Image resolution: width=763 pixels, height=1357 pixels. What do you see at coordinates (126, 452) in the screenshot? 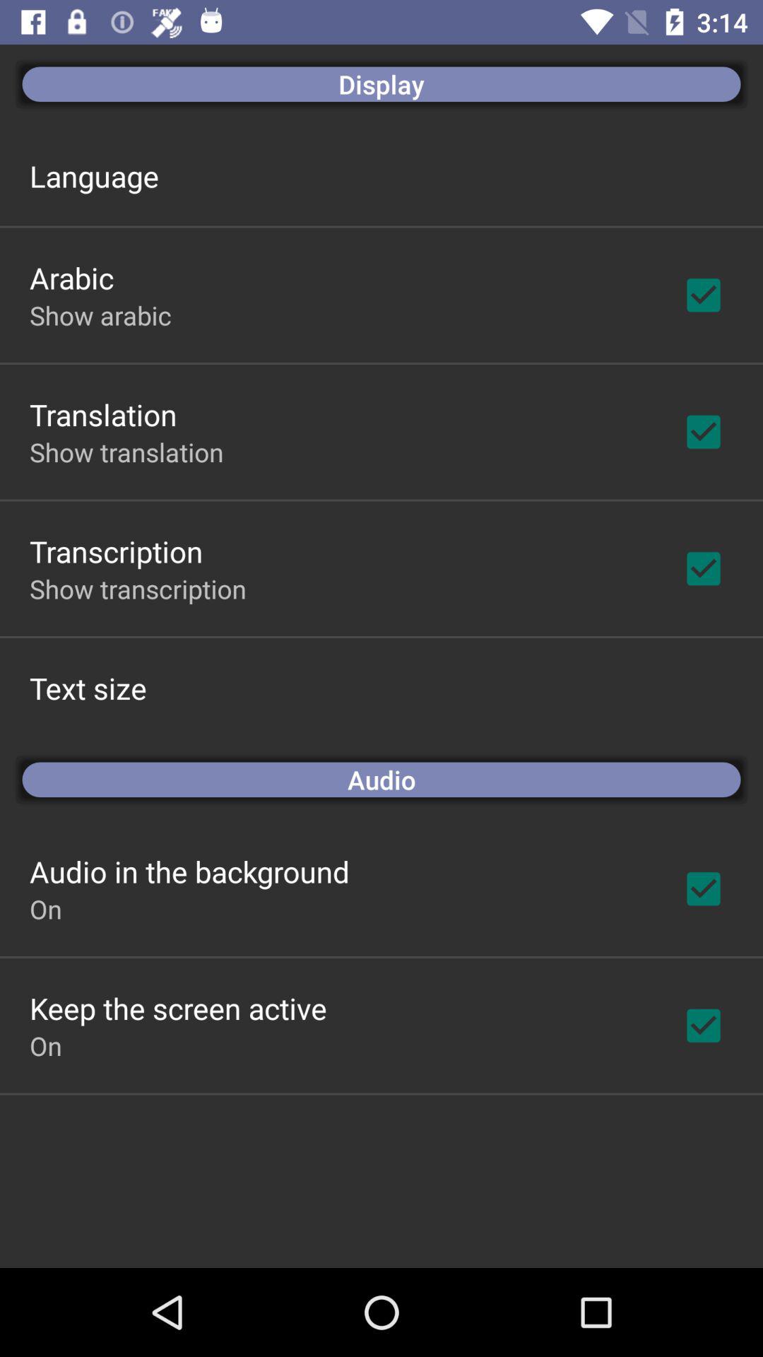
I see `click the show translation` at bounding box center [126, 452].